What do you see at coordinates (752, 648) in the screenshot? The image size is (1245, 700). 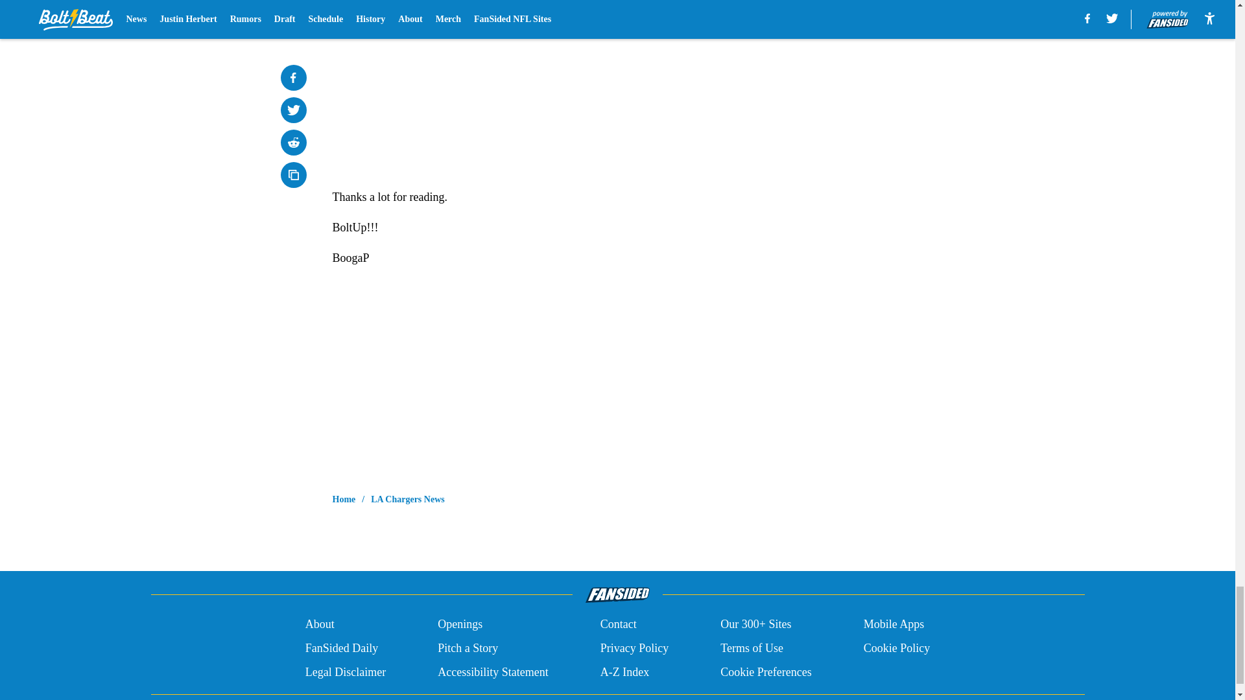 I see `Terms of Use` at bounding box center [752, 648].